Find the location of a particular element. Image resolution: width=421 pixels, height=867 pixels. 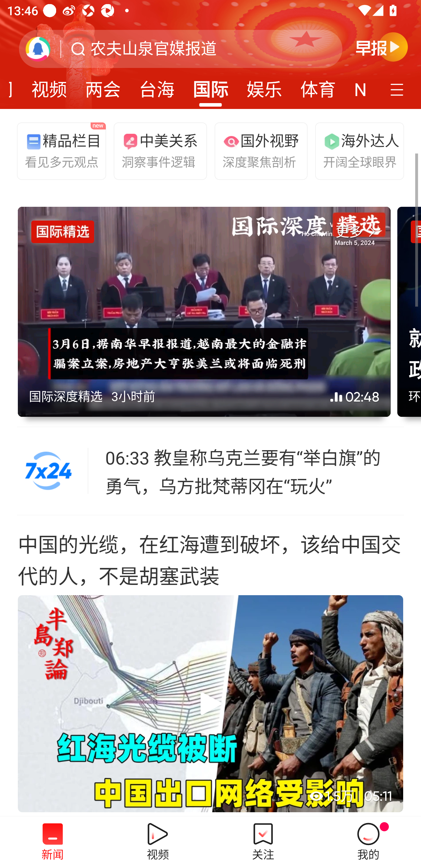

中美关系 洞察事件逻辑 is located at coordinates (156, 151).